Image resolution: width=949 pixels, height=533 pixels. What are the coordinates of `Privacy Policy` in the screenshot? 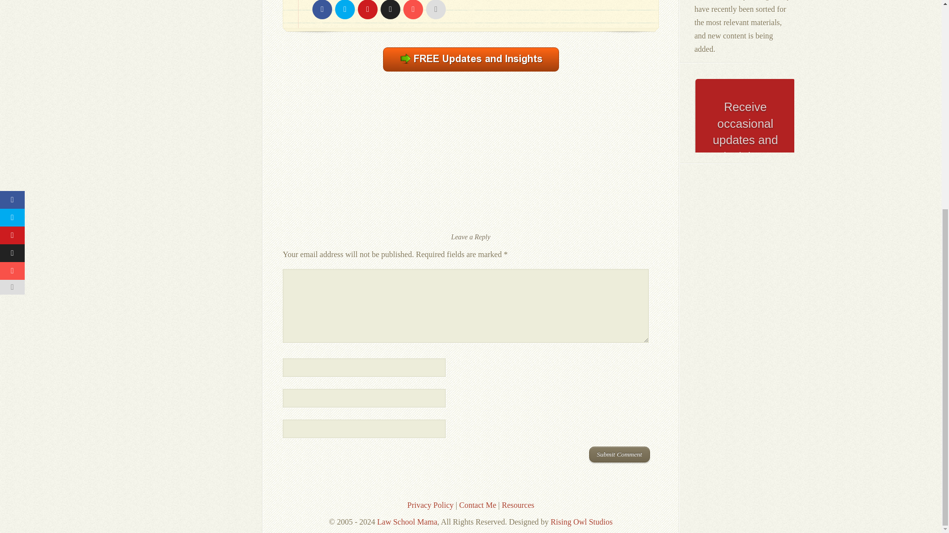 It's located at (430, 505).